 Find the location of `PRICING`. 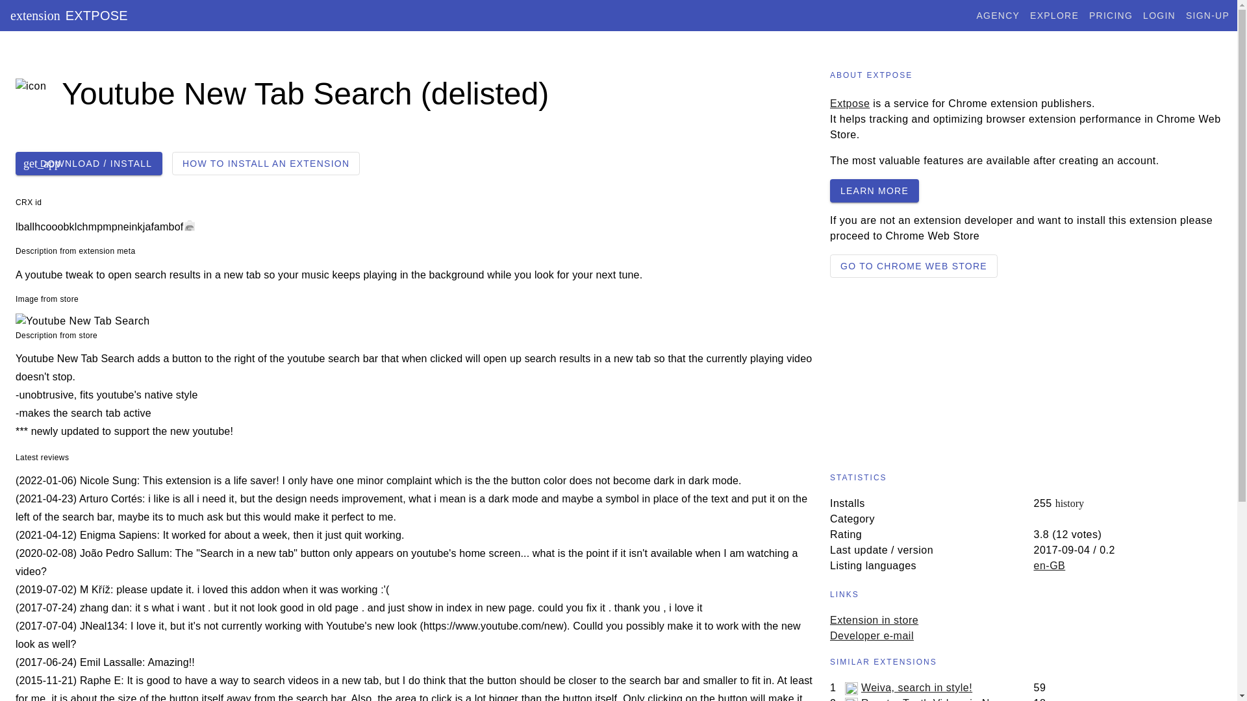

PRICING is located at coordinates (850, 104).